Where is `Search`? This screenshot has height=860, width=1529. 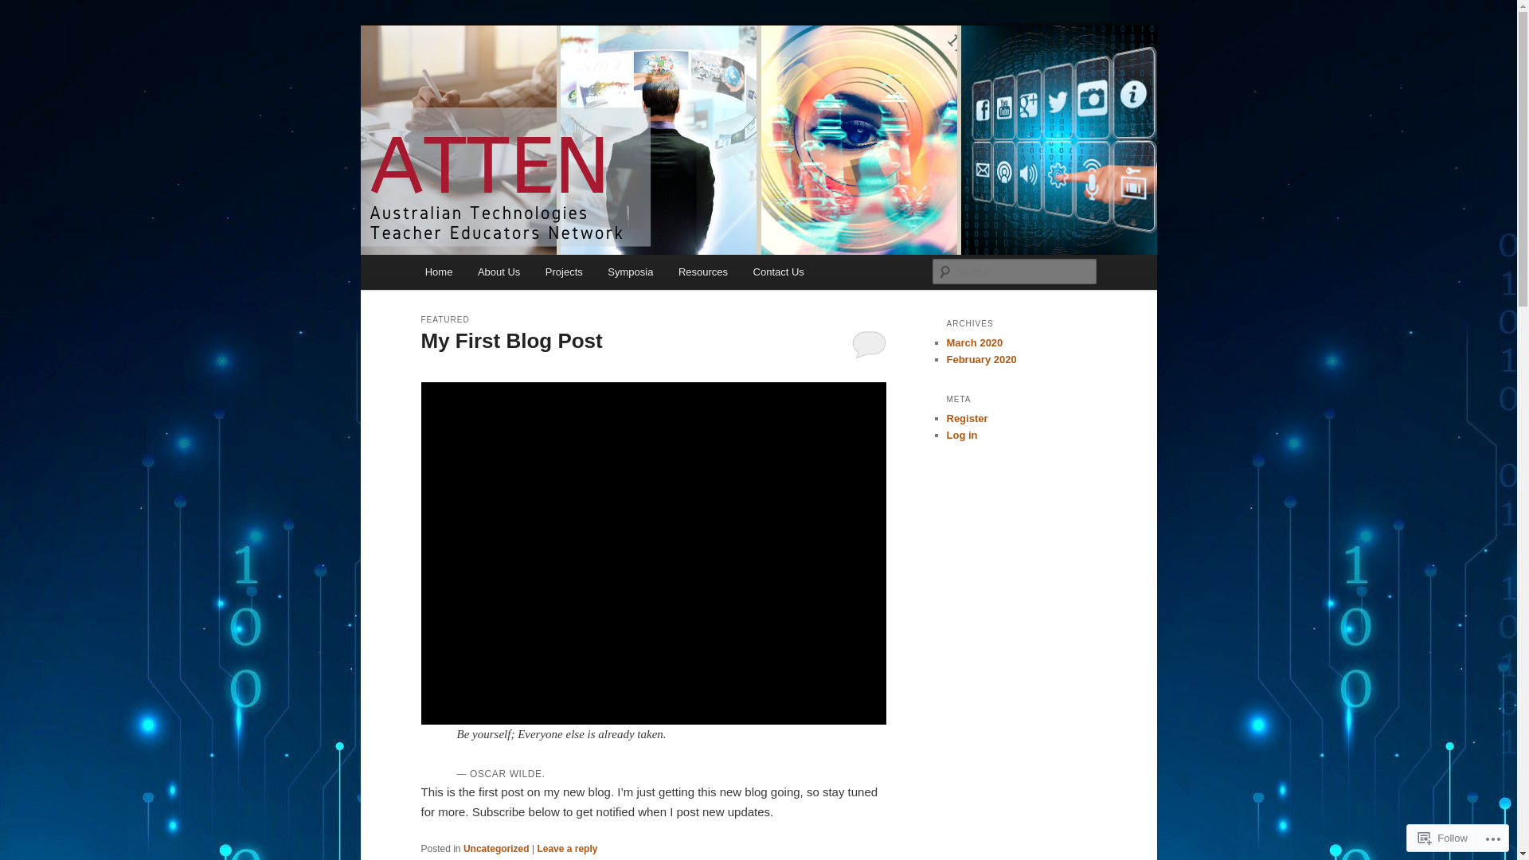
Search is located at coordinates (25, 10).